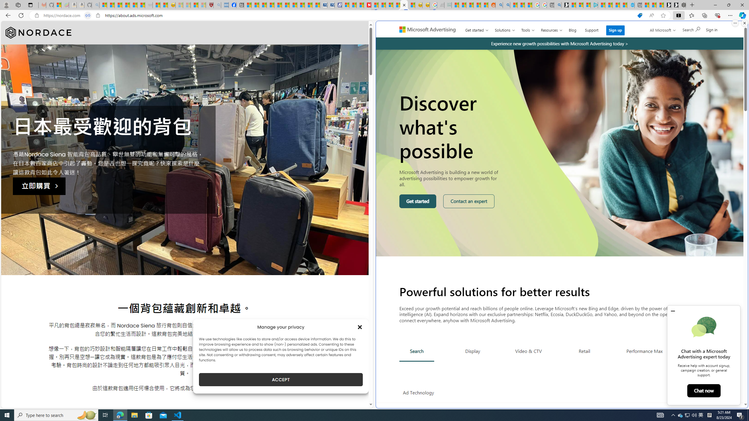  I want to click on New Tab, so click(692, 5).